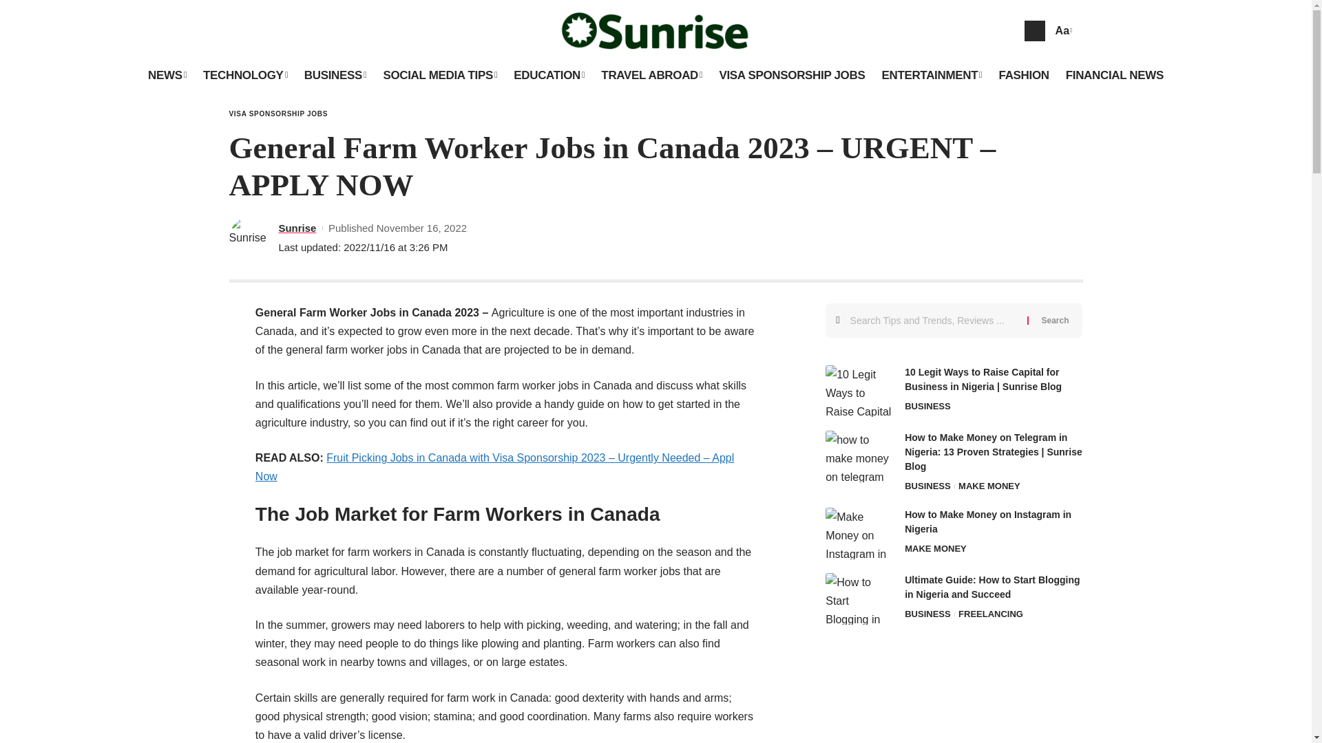 The width and height of the screenshot is (1322, 743). What do you see at coordinates (1055, 321) in the screenshot?
I see `Search` at bounding box center [1055, 321].